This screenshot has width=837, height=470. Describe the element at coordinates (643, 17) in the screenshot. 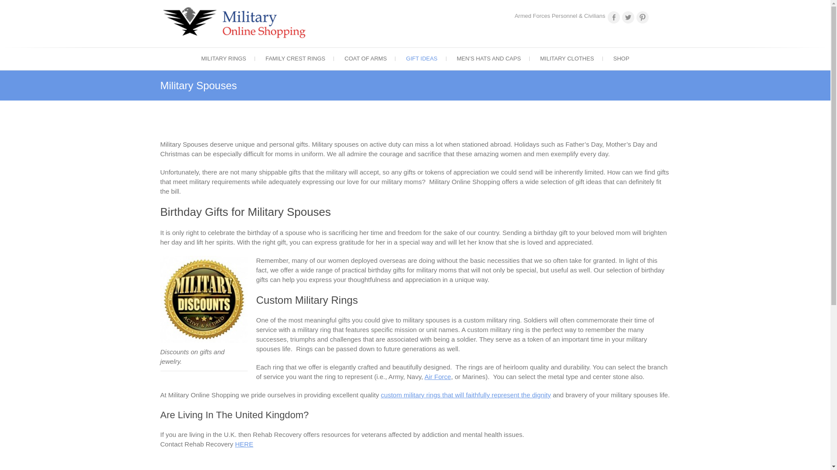

I see `pinterest` at that location.